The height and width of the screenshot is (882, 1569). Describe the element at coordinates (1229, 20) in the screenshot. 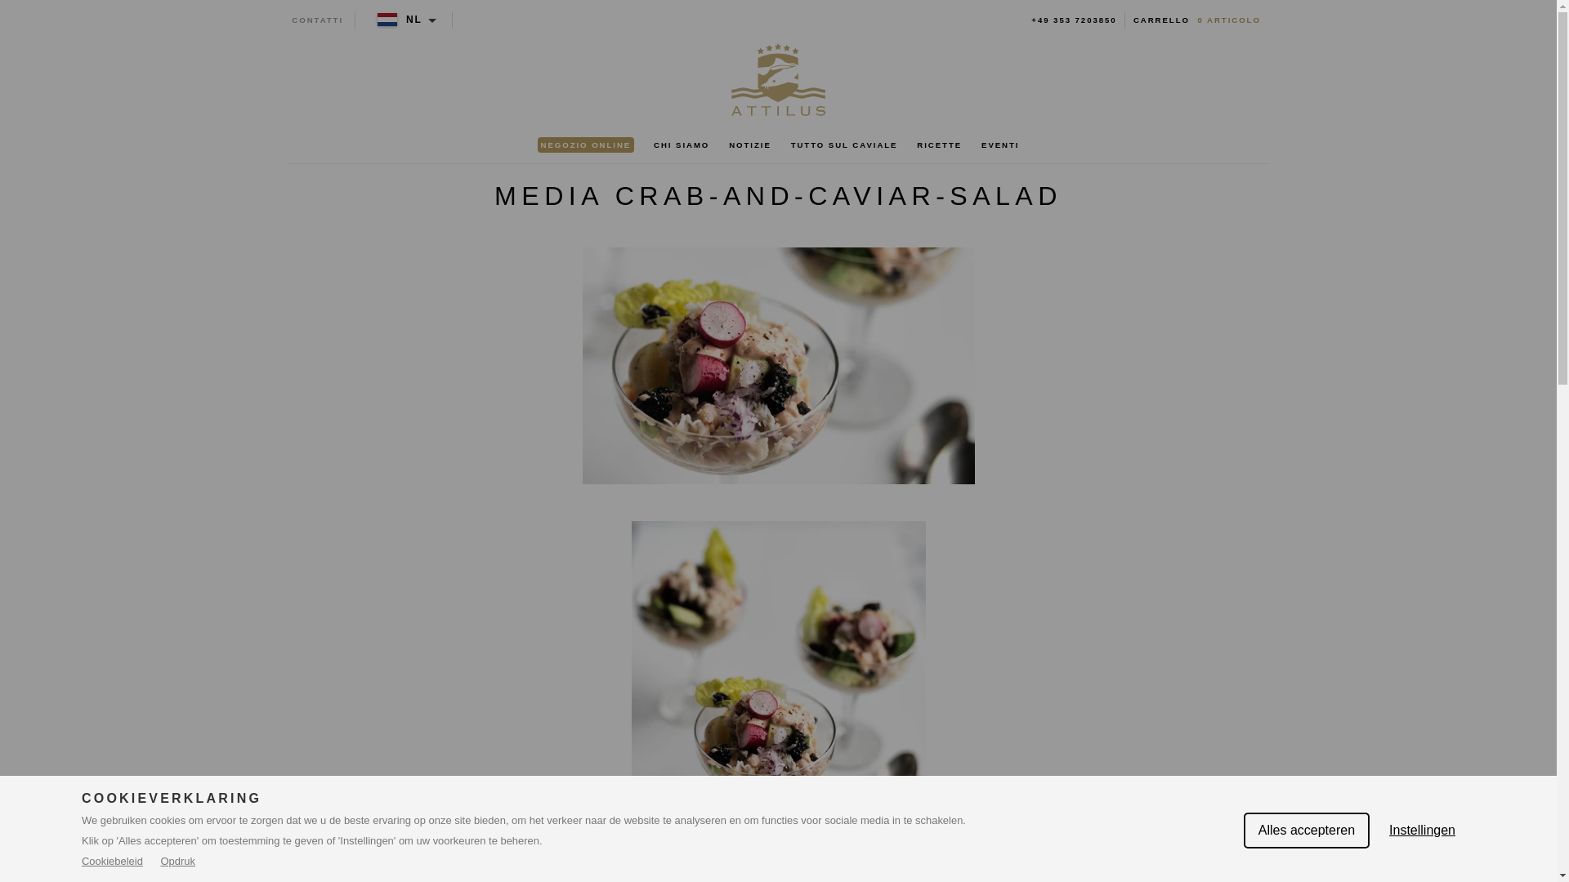

I see `0 ARTICOLO` at that location.